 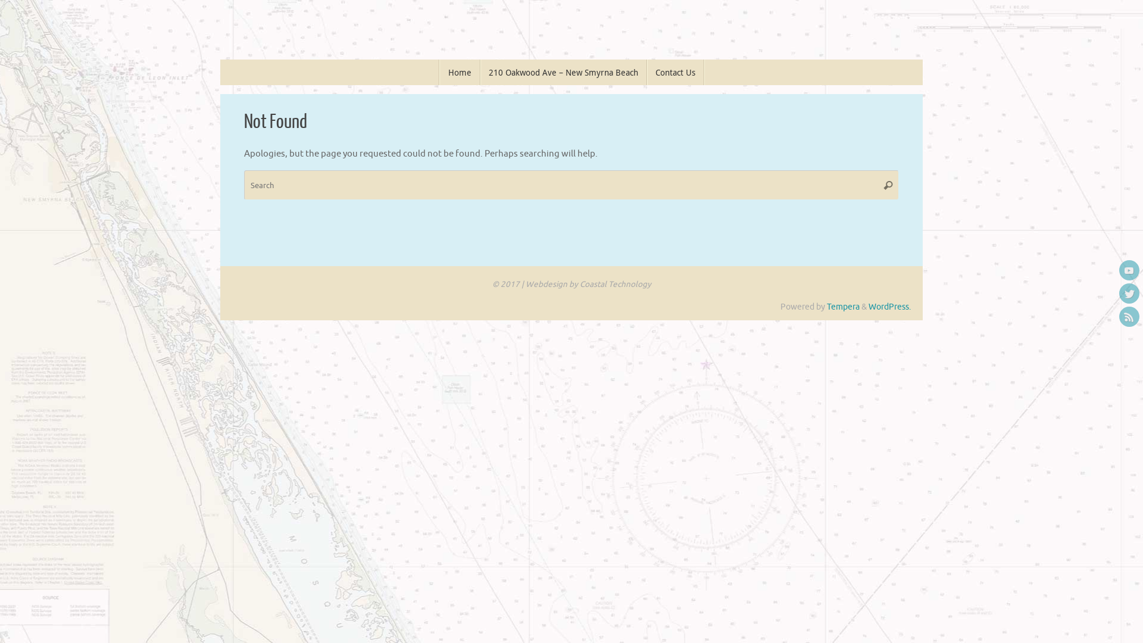 What do you see at coordinates (460, 73) in the screenshot?
I see `Home` at bounding box center [460, 73].